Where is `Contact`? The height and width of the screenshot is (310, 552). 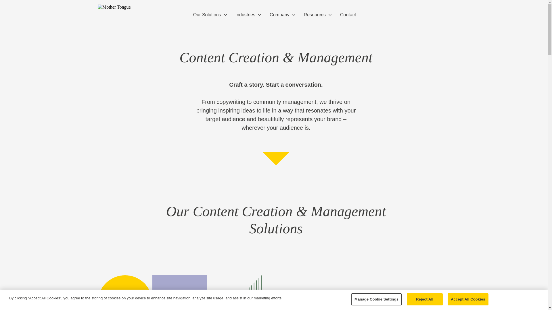
Contact is located at coordinates (349, 15).